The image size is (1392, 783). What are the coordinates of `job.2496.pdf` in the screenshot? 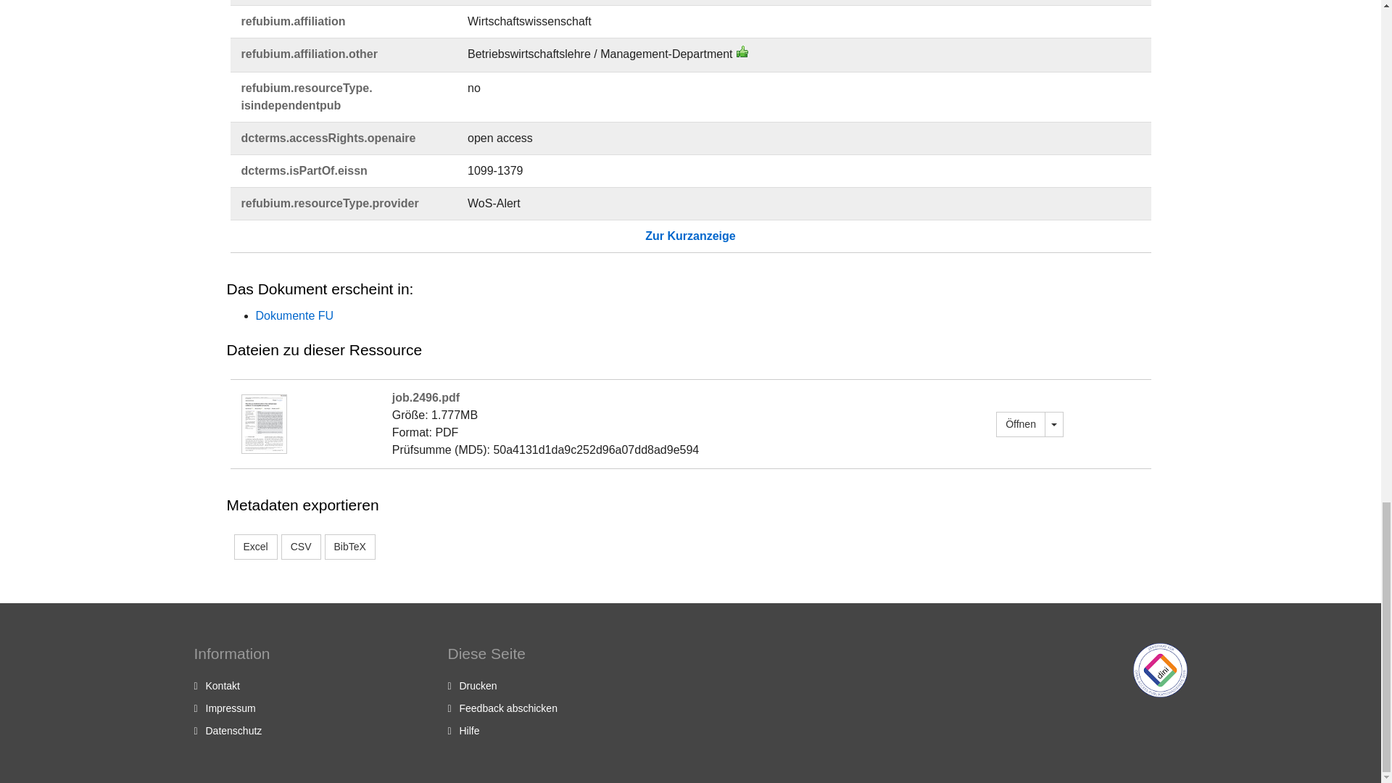 It's located at (1021, 423).